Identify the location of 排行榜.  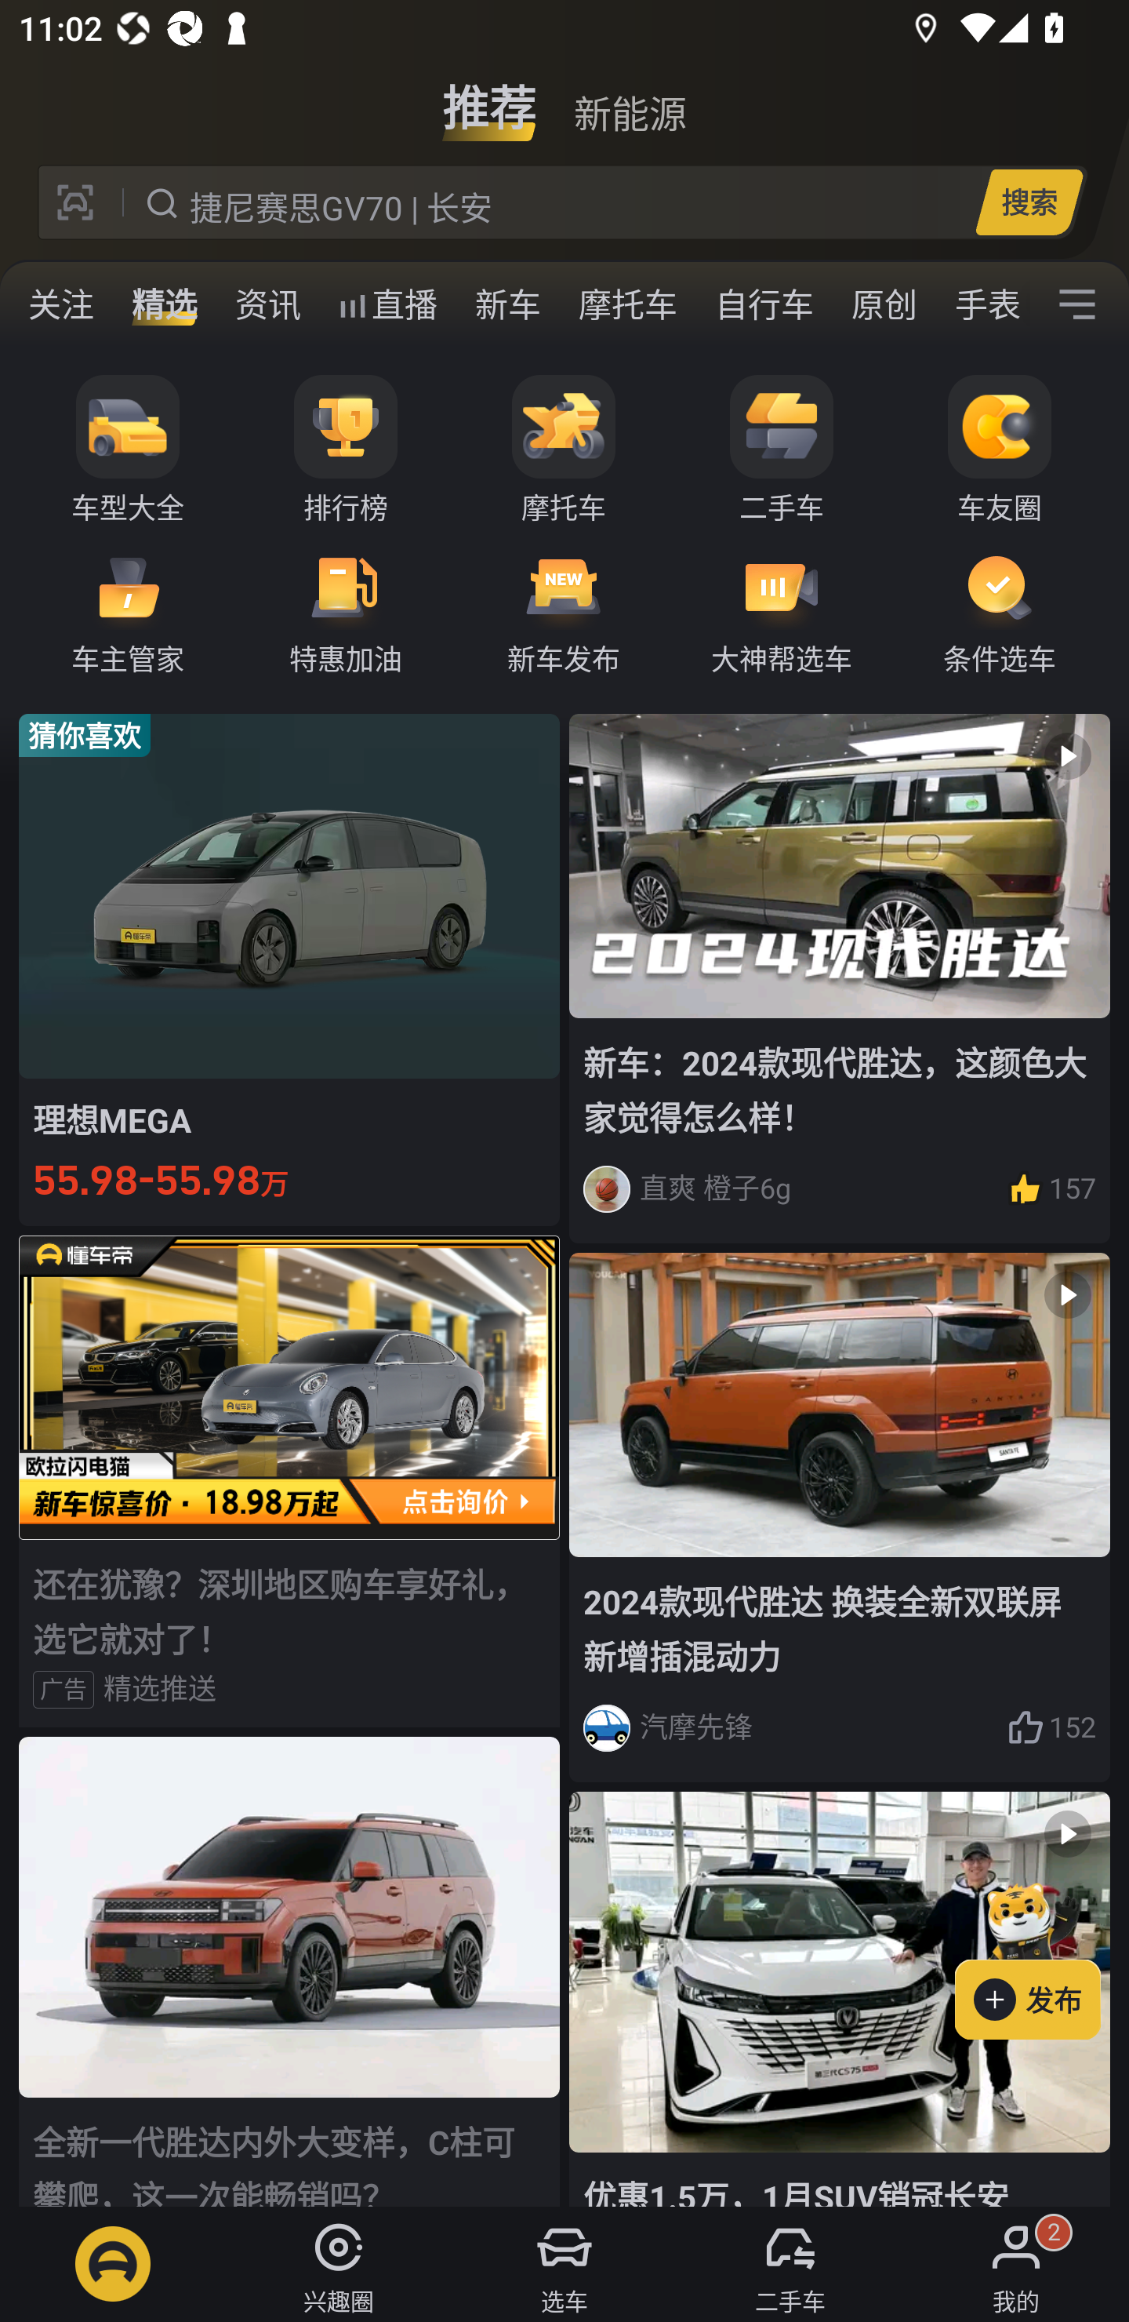
(346, 450).